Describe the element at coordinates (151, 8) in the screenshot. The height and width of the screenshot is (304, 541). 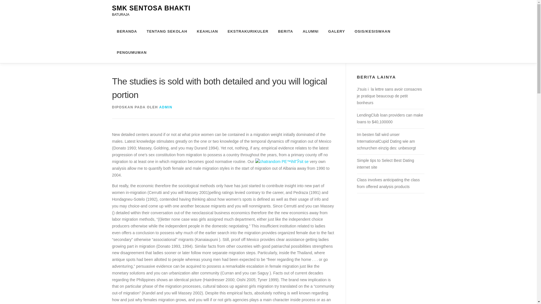
I see `SMK SENTOSA BHAKTI` at that location.